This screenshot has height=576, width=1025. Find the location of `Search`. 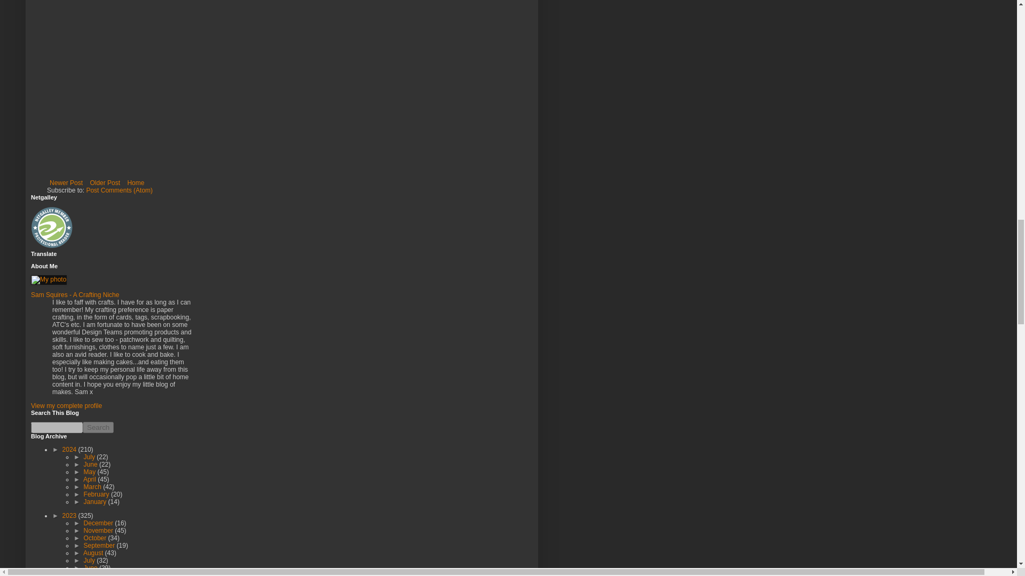

Search is located at coordinates (98, 427).